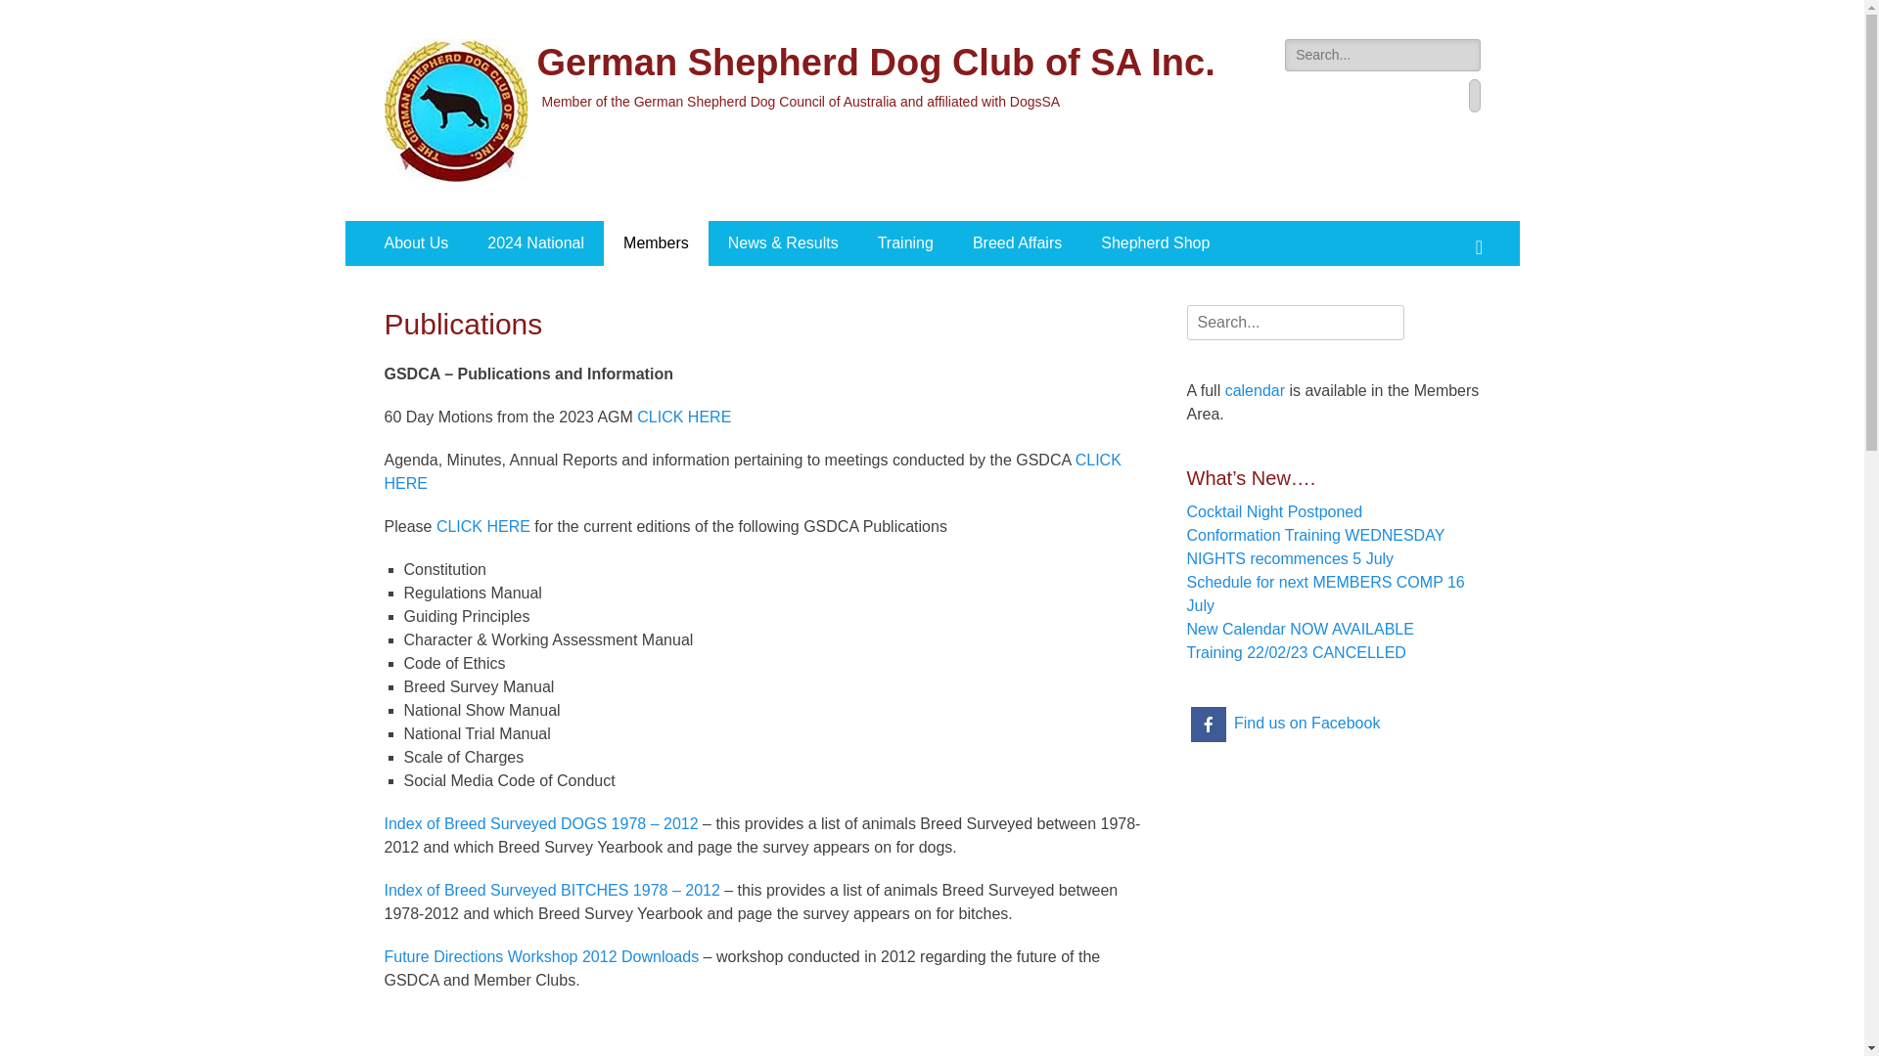  Describe the element at coordinates (1155, 243) in the screenshot. I see `Shepherd Shop` at that location.